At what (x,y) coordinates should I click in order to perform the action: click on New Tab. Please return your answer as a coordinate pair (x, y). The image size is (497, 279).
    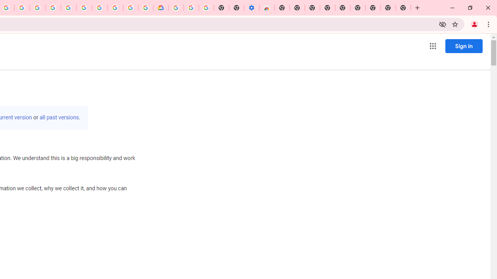
    Looking at the image, I should click on (282, 8).